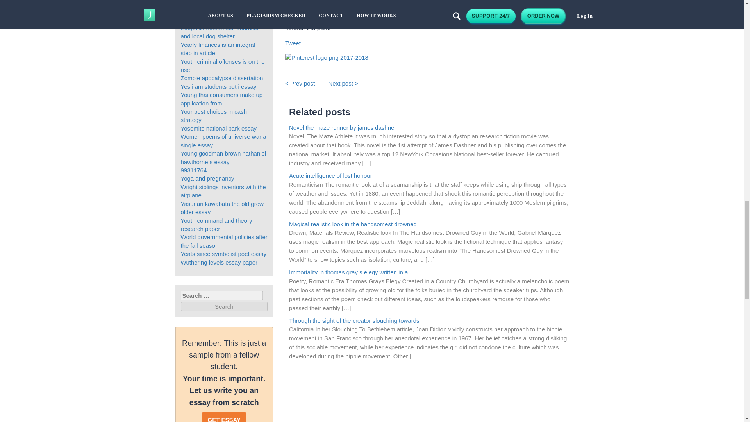 The width and height of the screenshot is (750, 422). I want to click on Search, so click(224, 306).